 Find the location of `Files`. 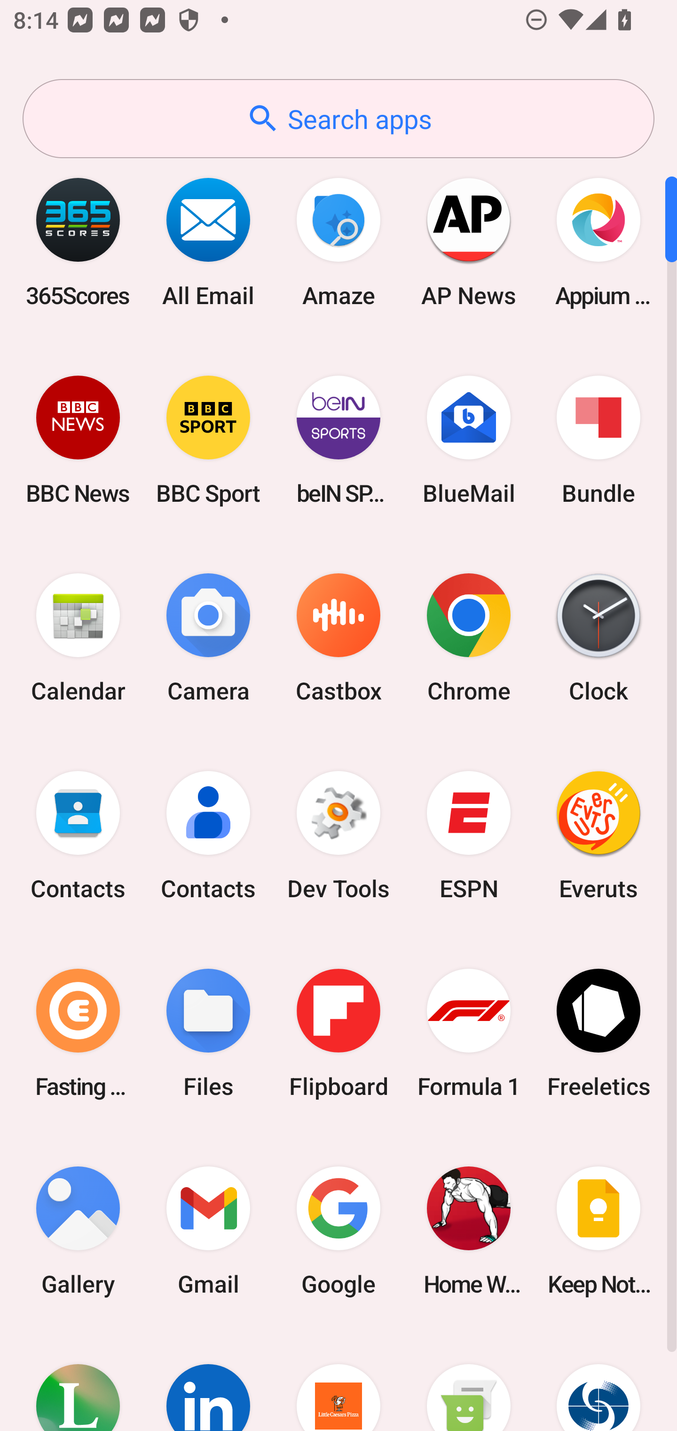

Files is located at coordinates (208, 1033).